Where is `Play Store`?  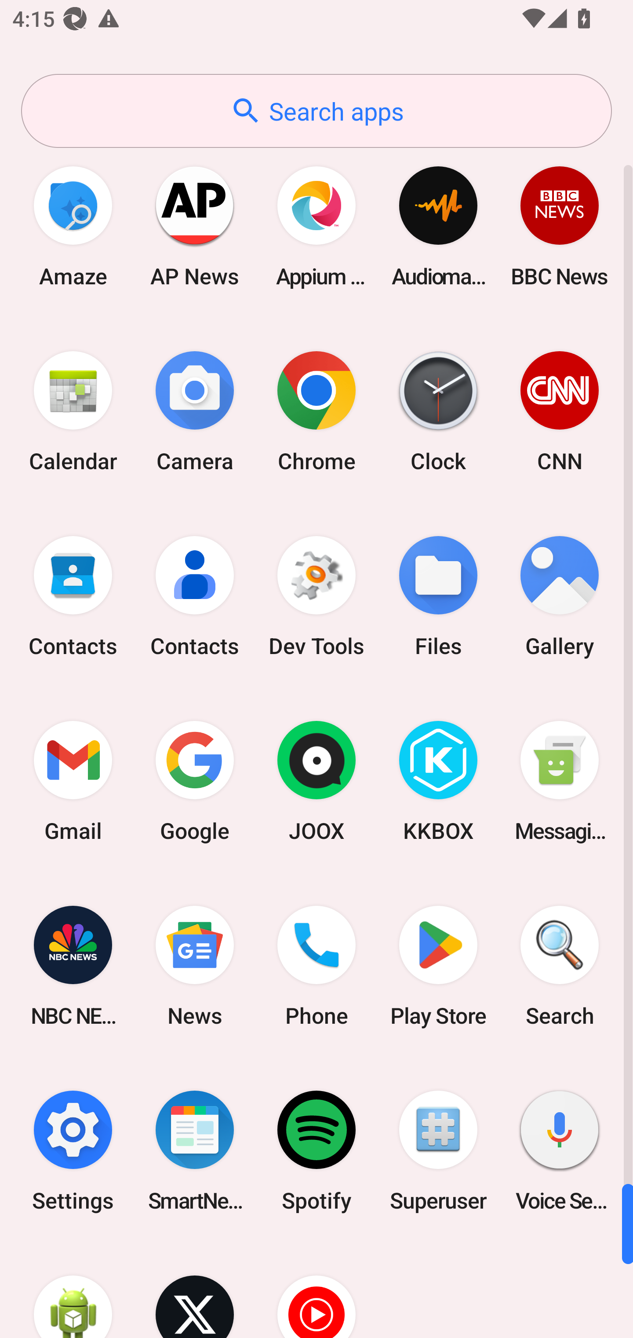 Play Store is located at coordinates (438, 966).